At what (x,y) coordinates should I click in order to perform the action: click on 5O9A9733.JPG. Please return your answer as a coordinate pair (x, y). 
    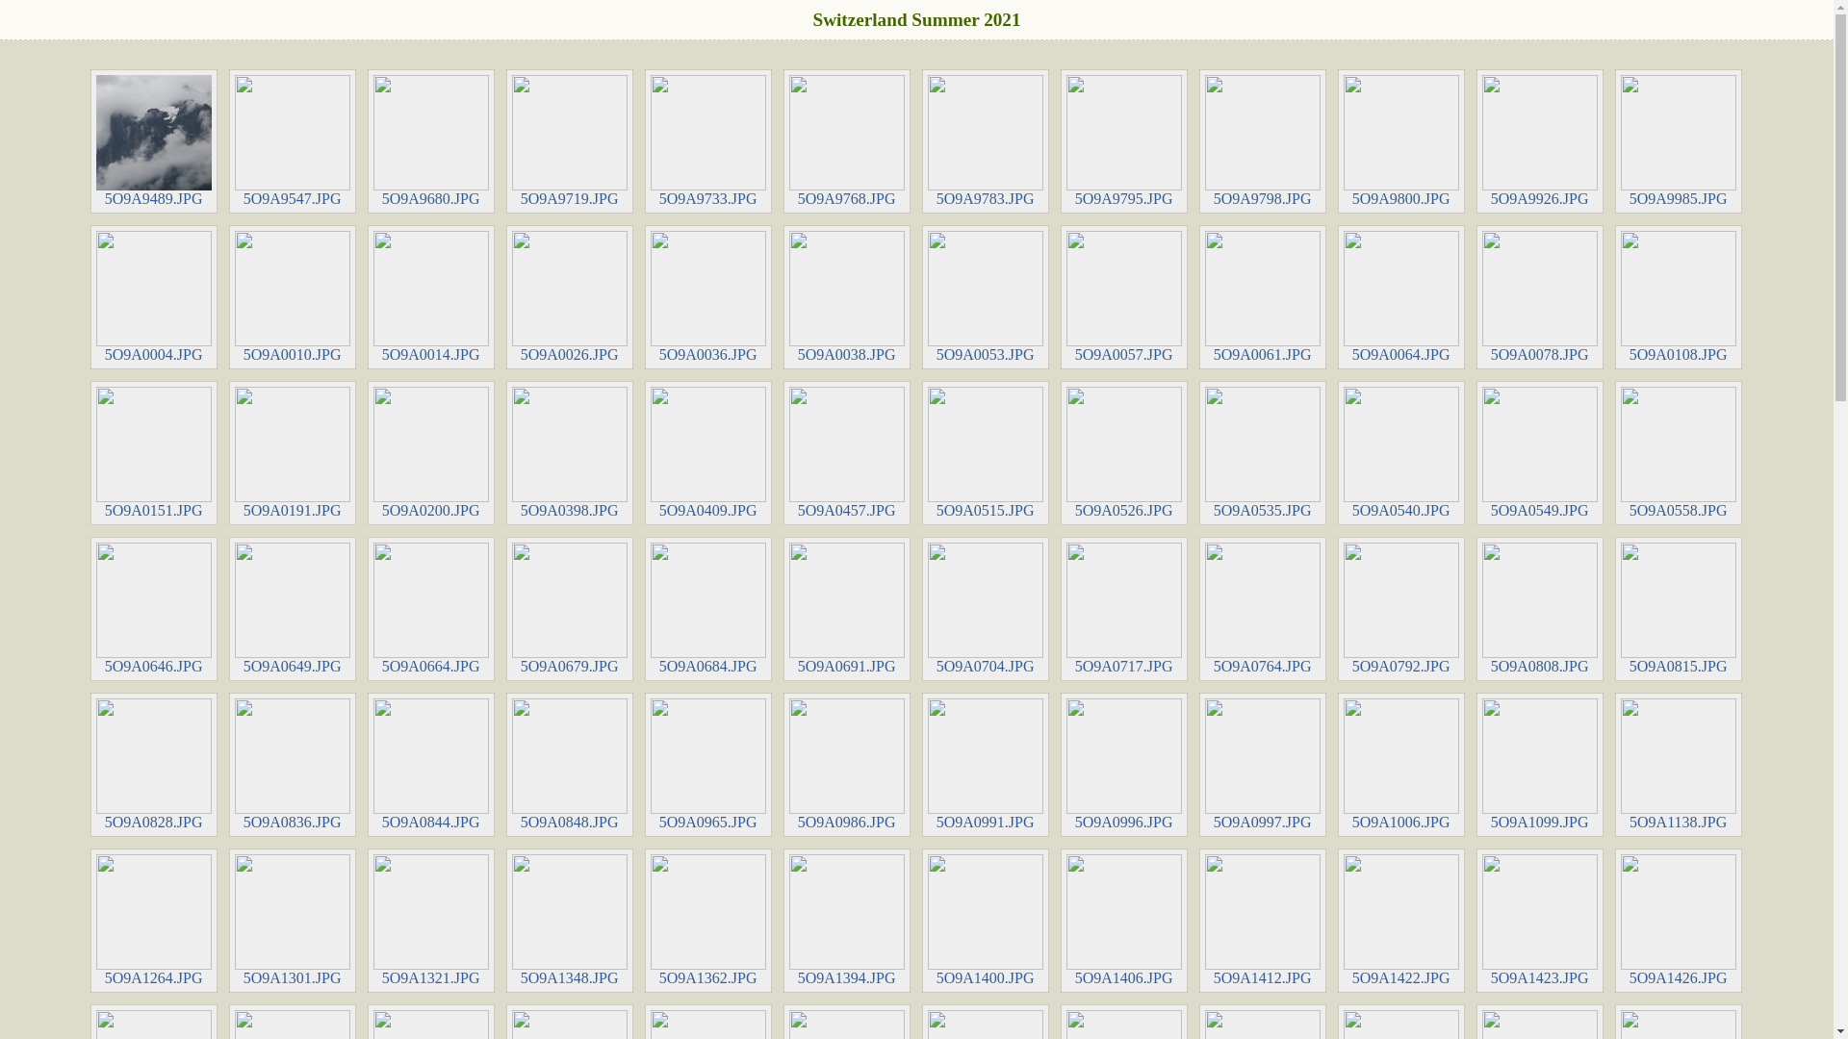
    Looking at the image, I should click on (708, 141).